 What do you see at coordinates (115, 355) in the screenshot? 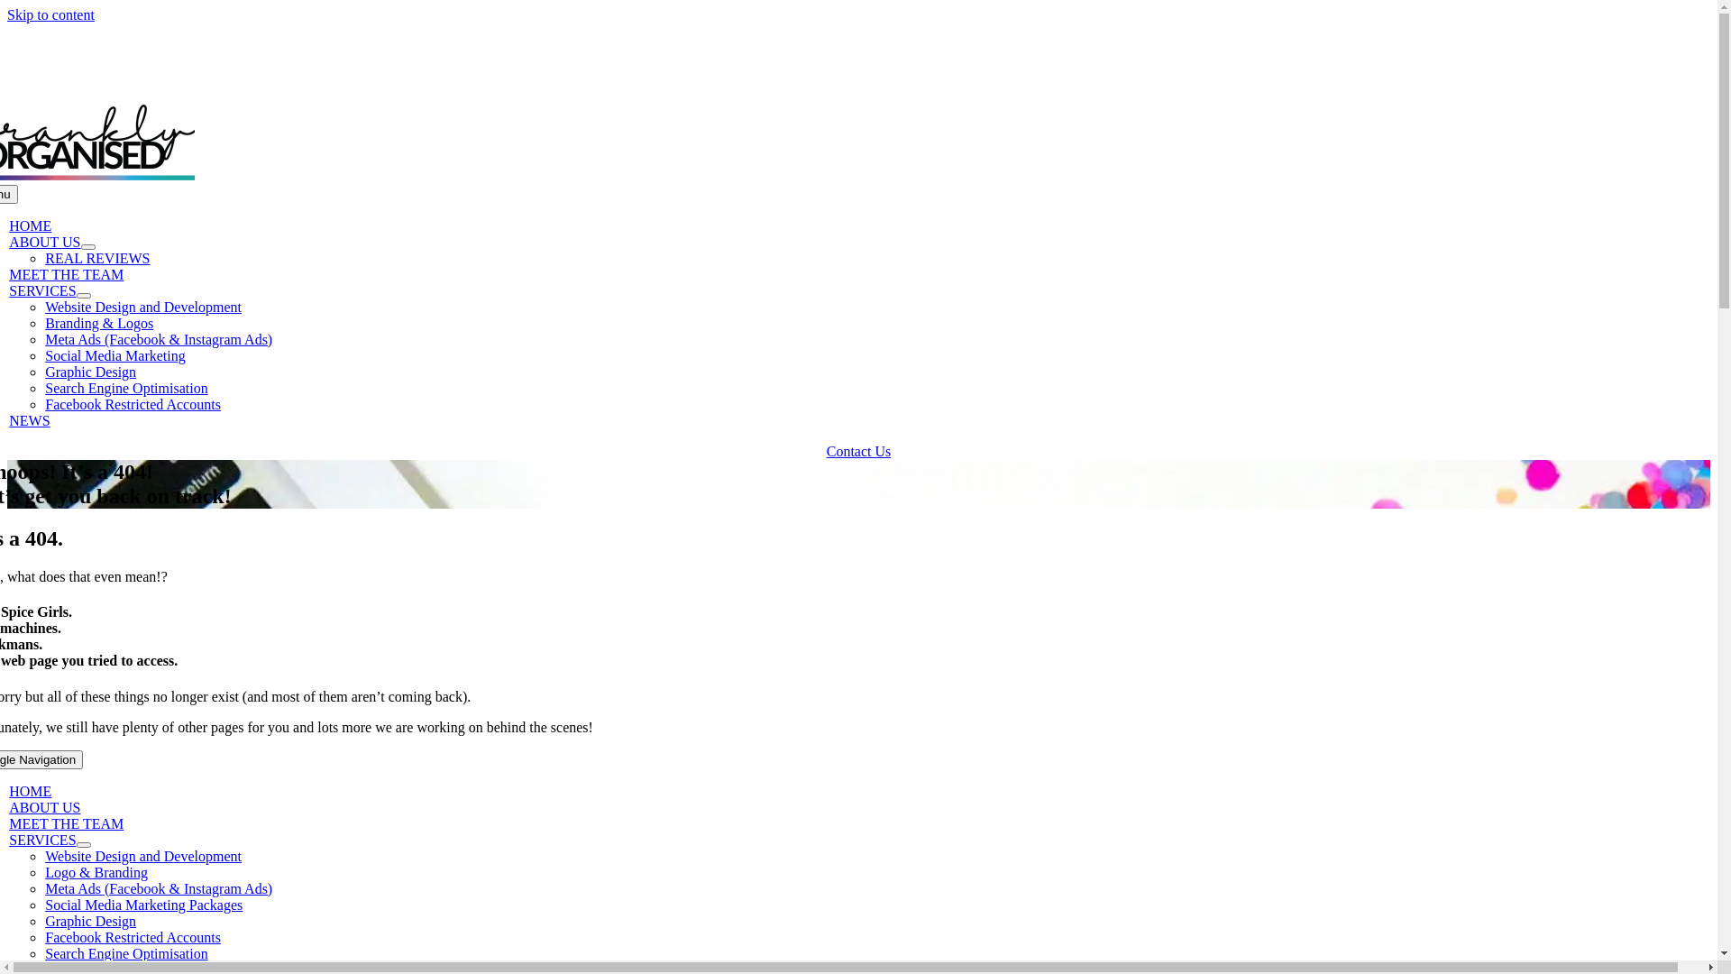
I see `Social Media Marketing` at bounding box center [115, 355].